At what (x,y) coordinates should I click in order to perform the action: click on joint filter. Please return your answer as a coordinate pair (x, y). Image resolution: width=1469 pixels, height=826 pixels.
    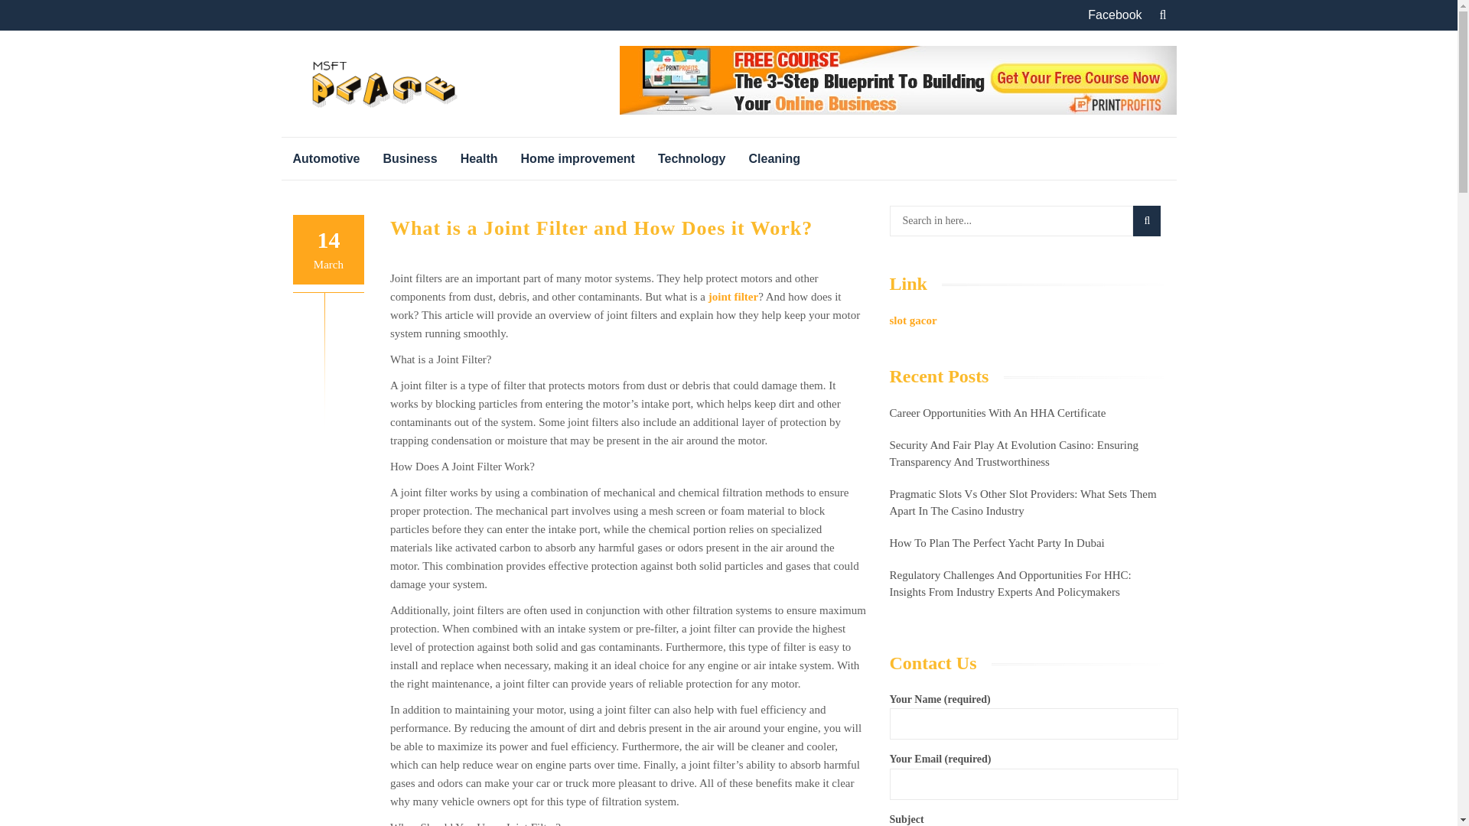
    Looking at the image, I should click on (733, 297).